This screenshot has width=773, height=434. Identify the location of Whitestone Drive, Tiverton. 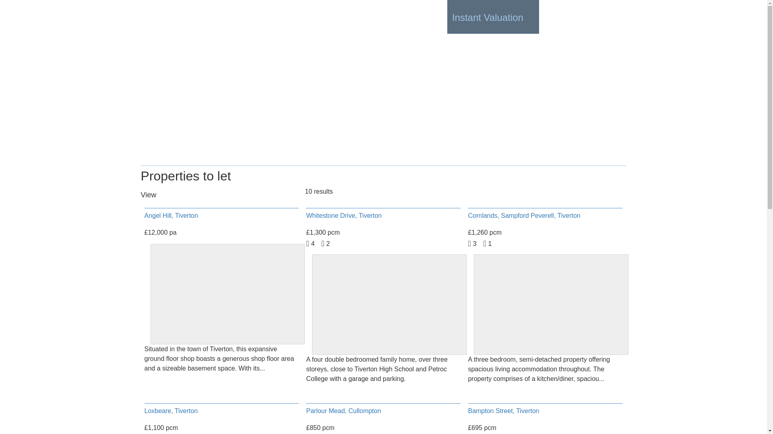
(344, 215).